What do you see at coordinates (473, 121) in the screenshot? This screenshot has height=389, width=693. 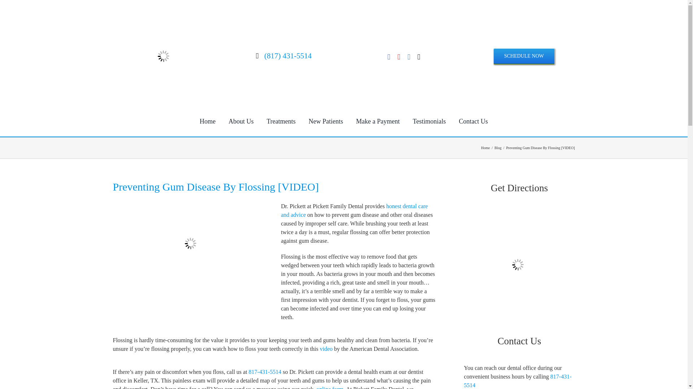 I see `Contact Us` at bounding box center [473, 121].